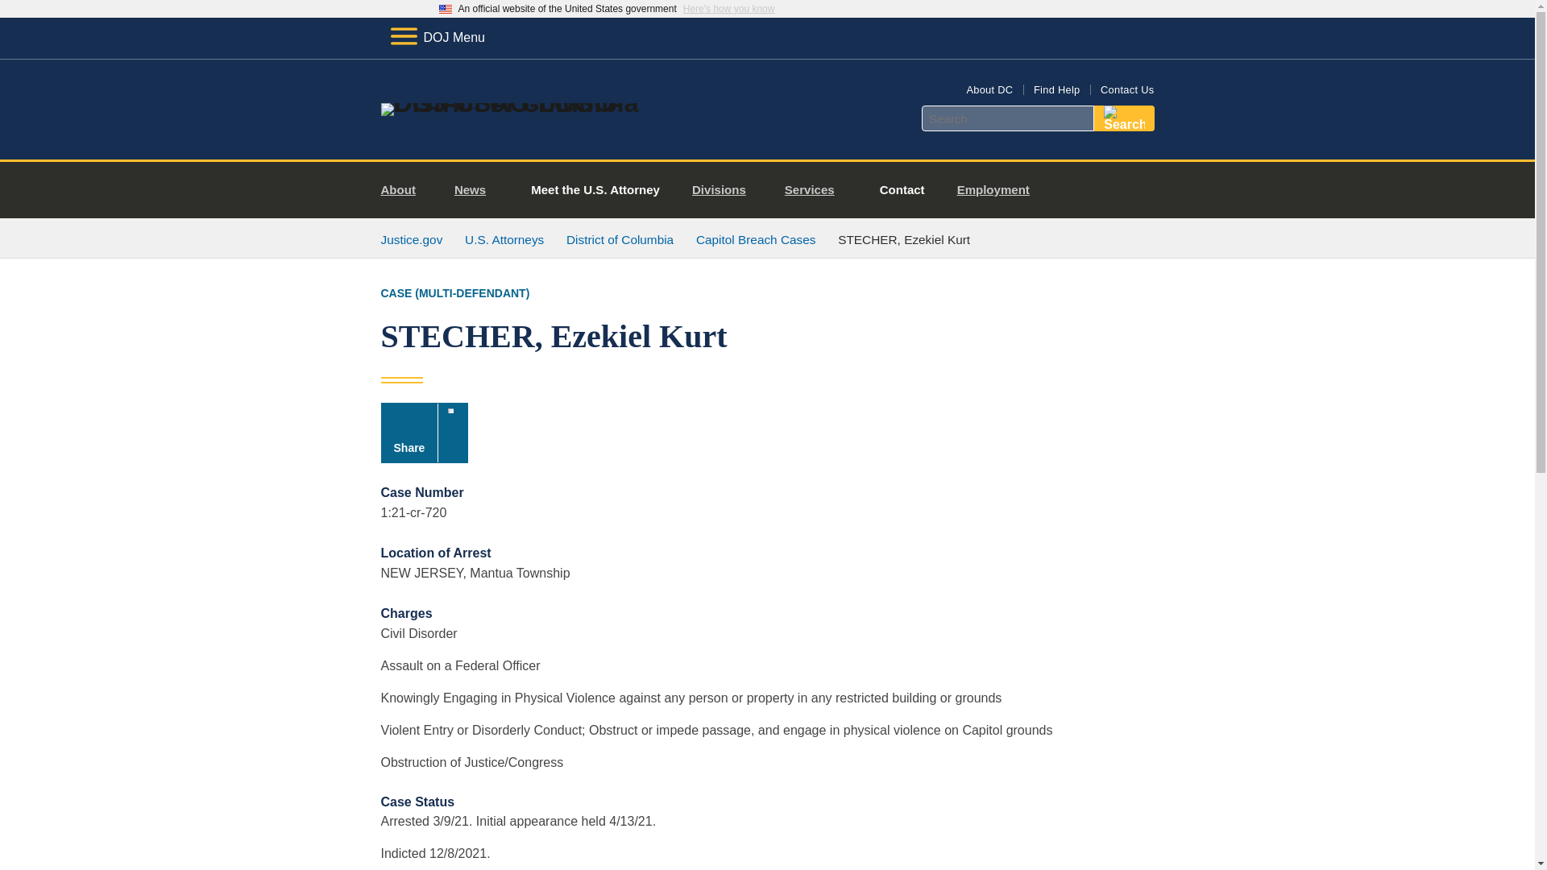 This screenshot has height=870, width=1547. I want to click on Contact, so click(902, 190).